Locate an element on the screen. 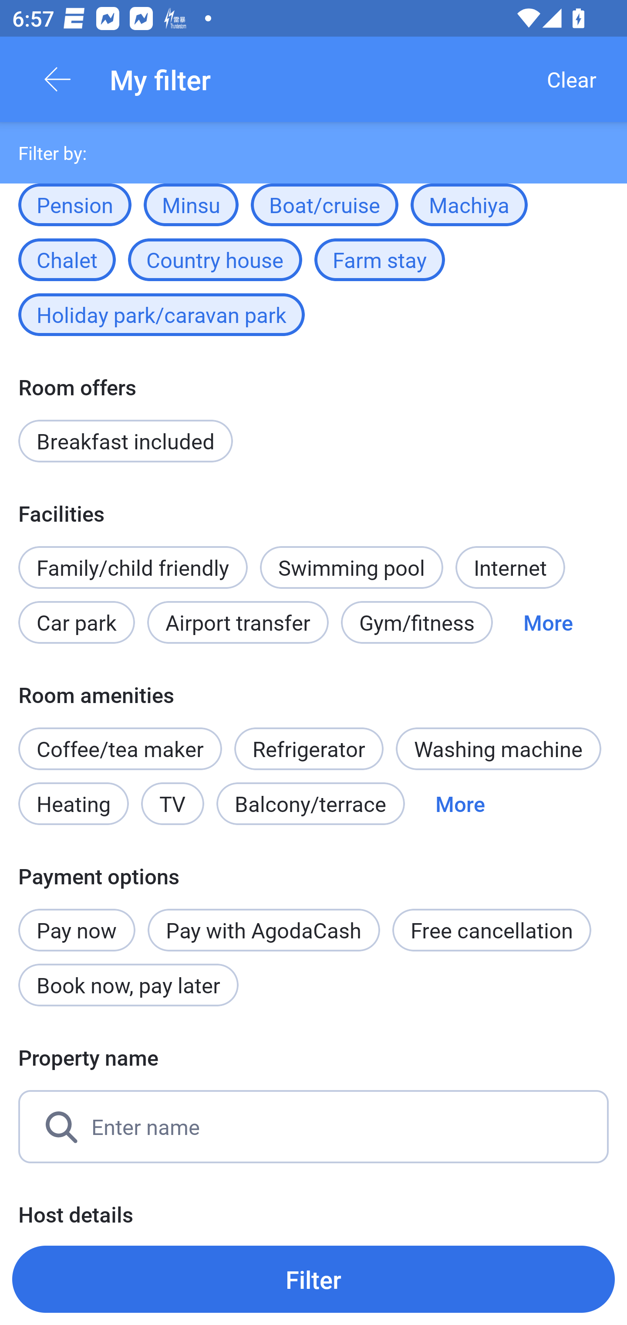 The height and width of the screenshot is (1325, 627). Car park is located at coordinates (76, 622).